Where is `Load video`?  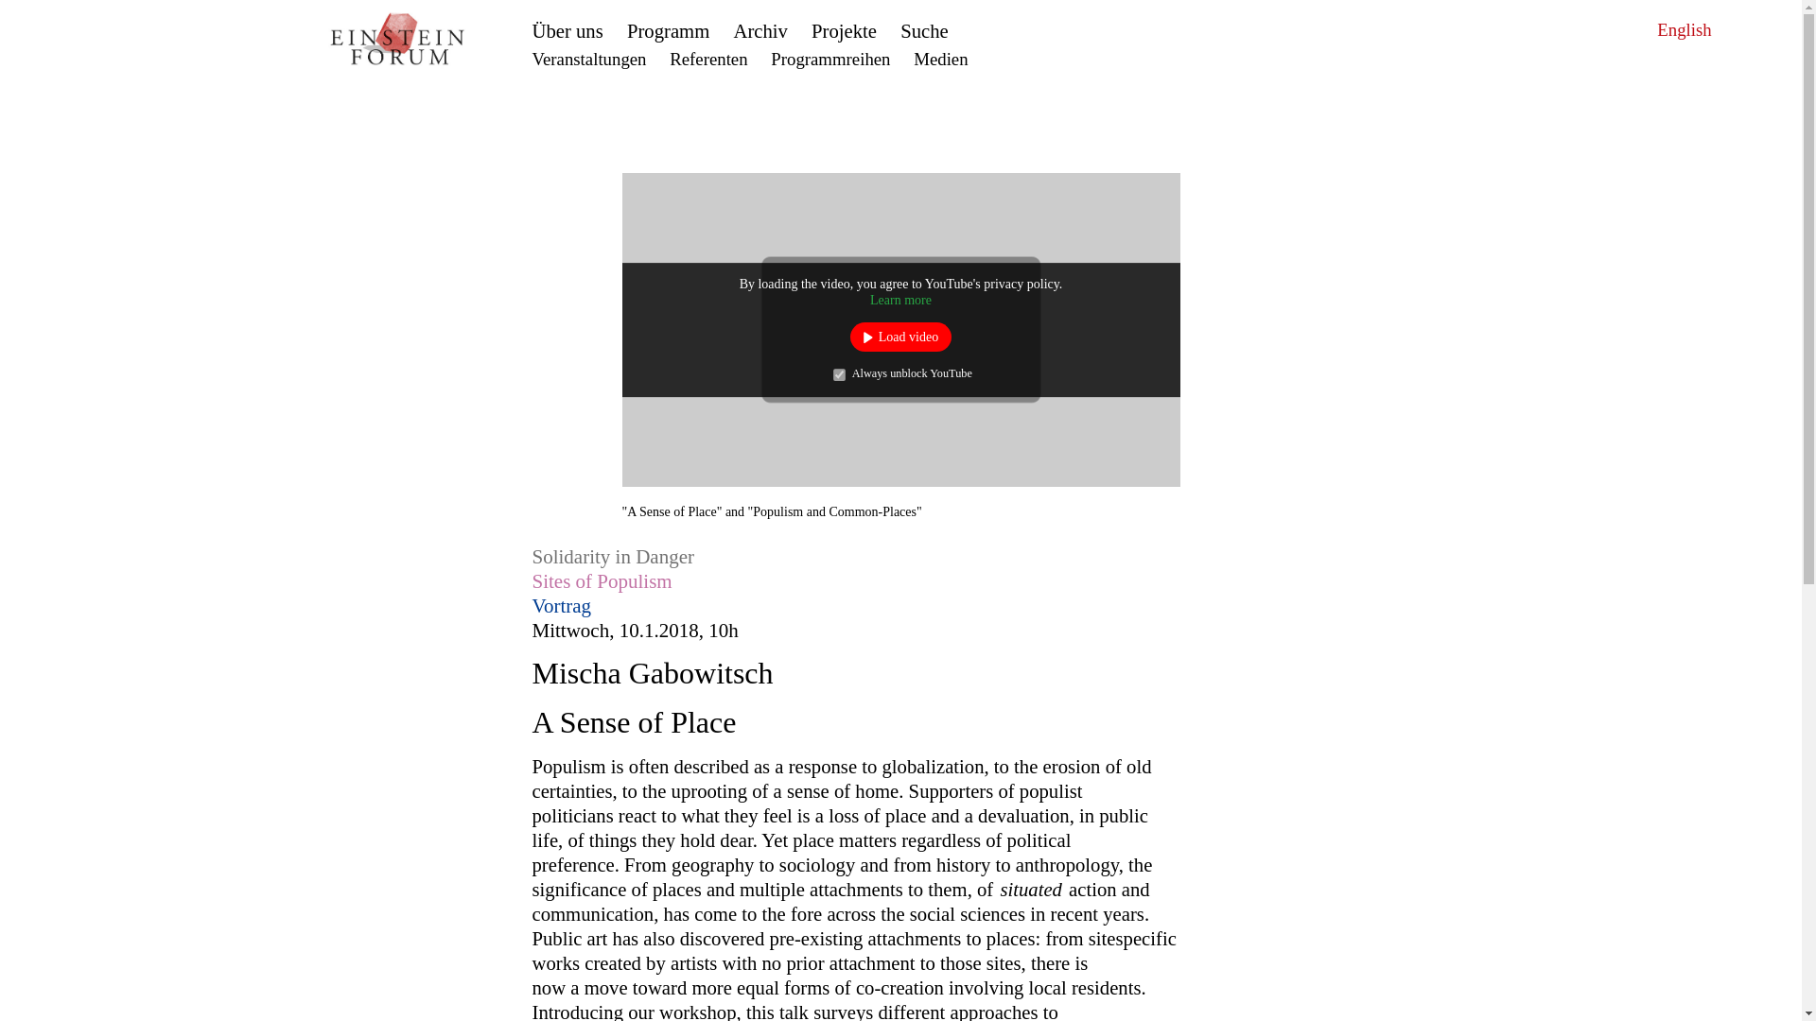 Load video is located at coordinates (900, 337).